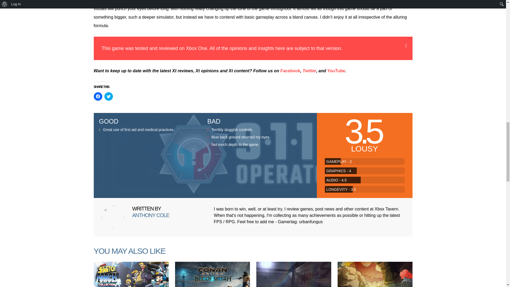  Describe the element at coordinates (108, 96) in the screenshot. I see `Click to share on Twitter` at that location.